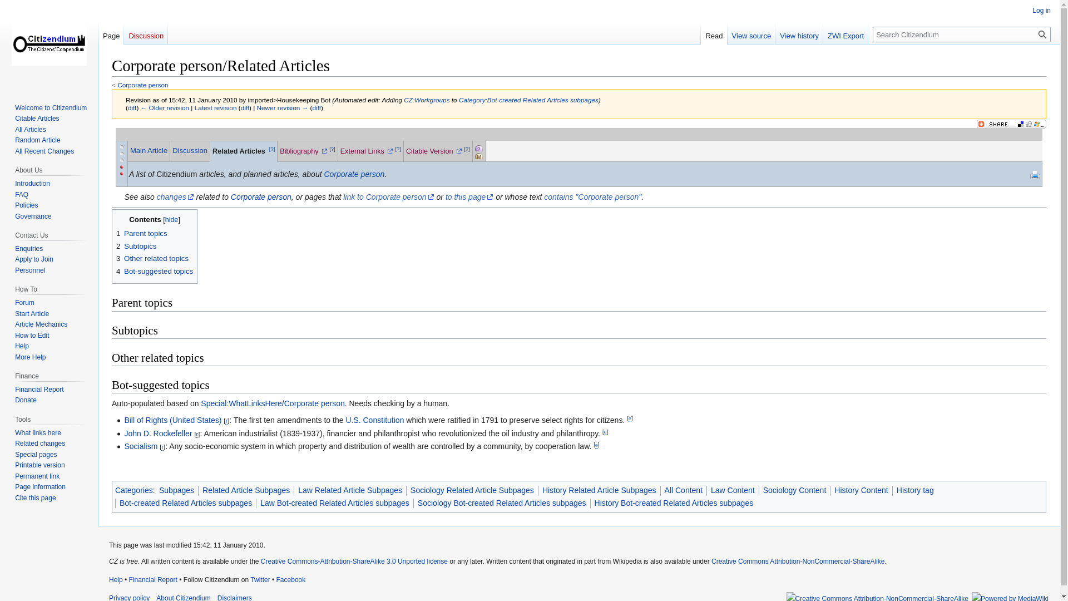 The width and height of the screenshot is (1068, 601). What do you see at coordinates (240, 151) in the screenshot?
I see `Related Articles` at bounding box center [240, 151].